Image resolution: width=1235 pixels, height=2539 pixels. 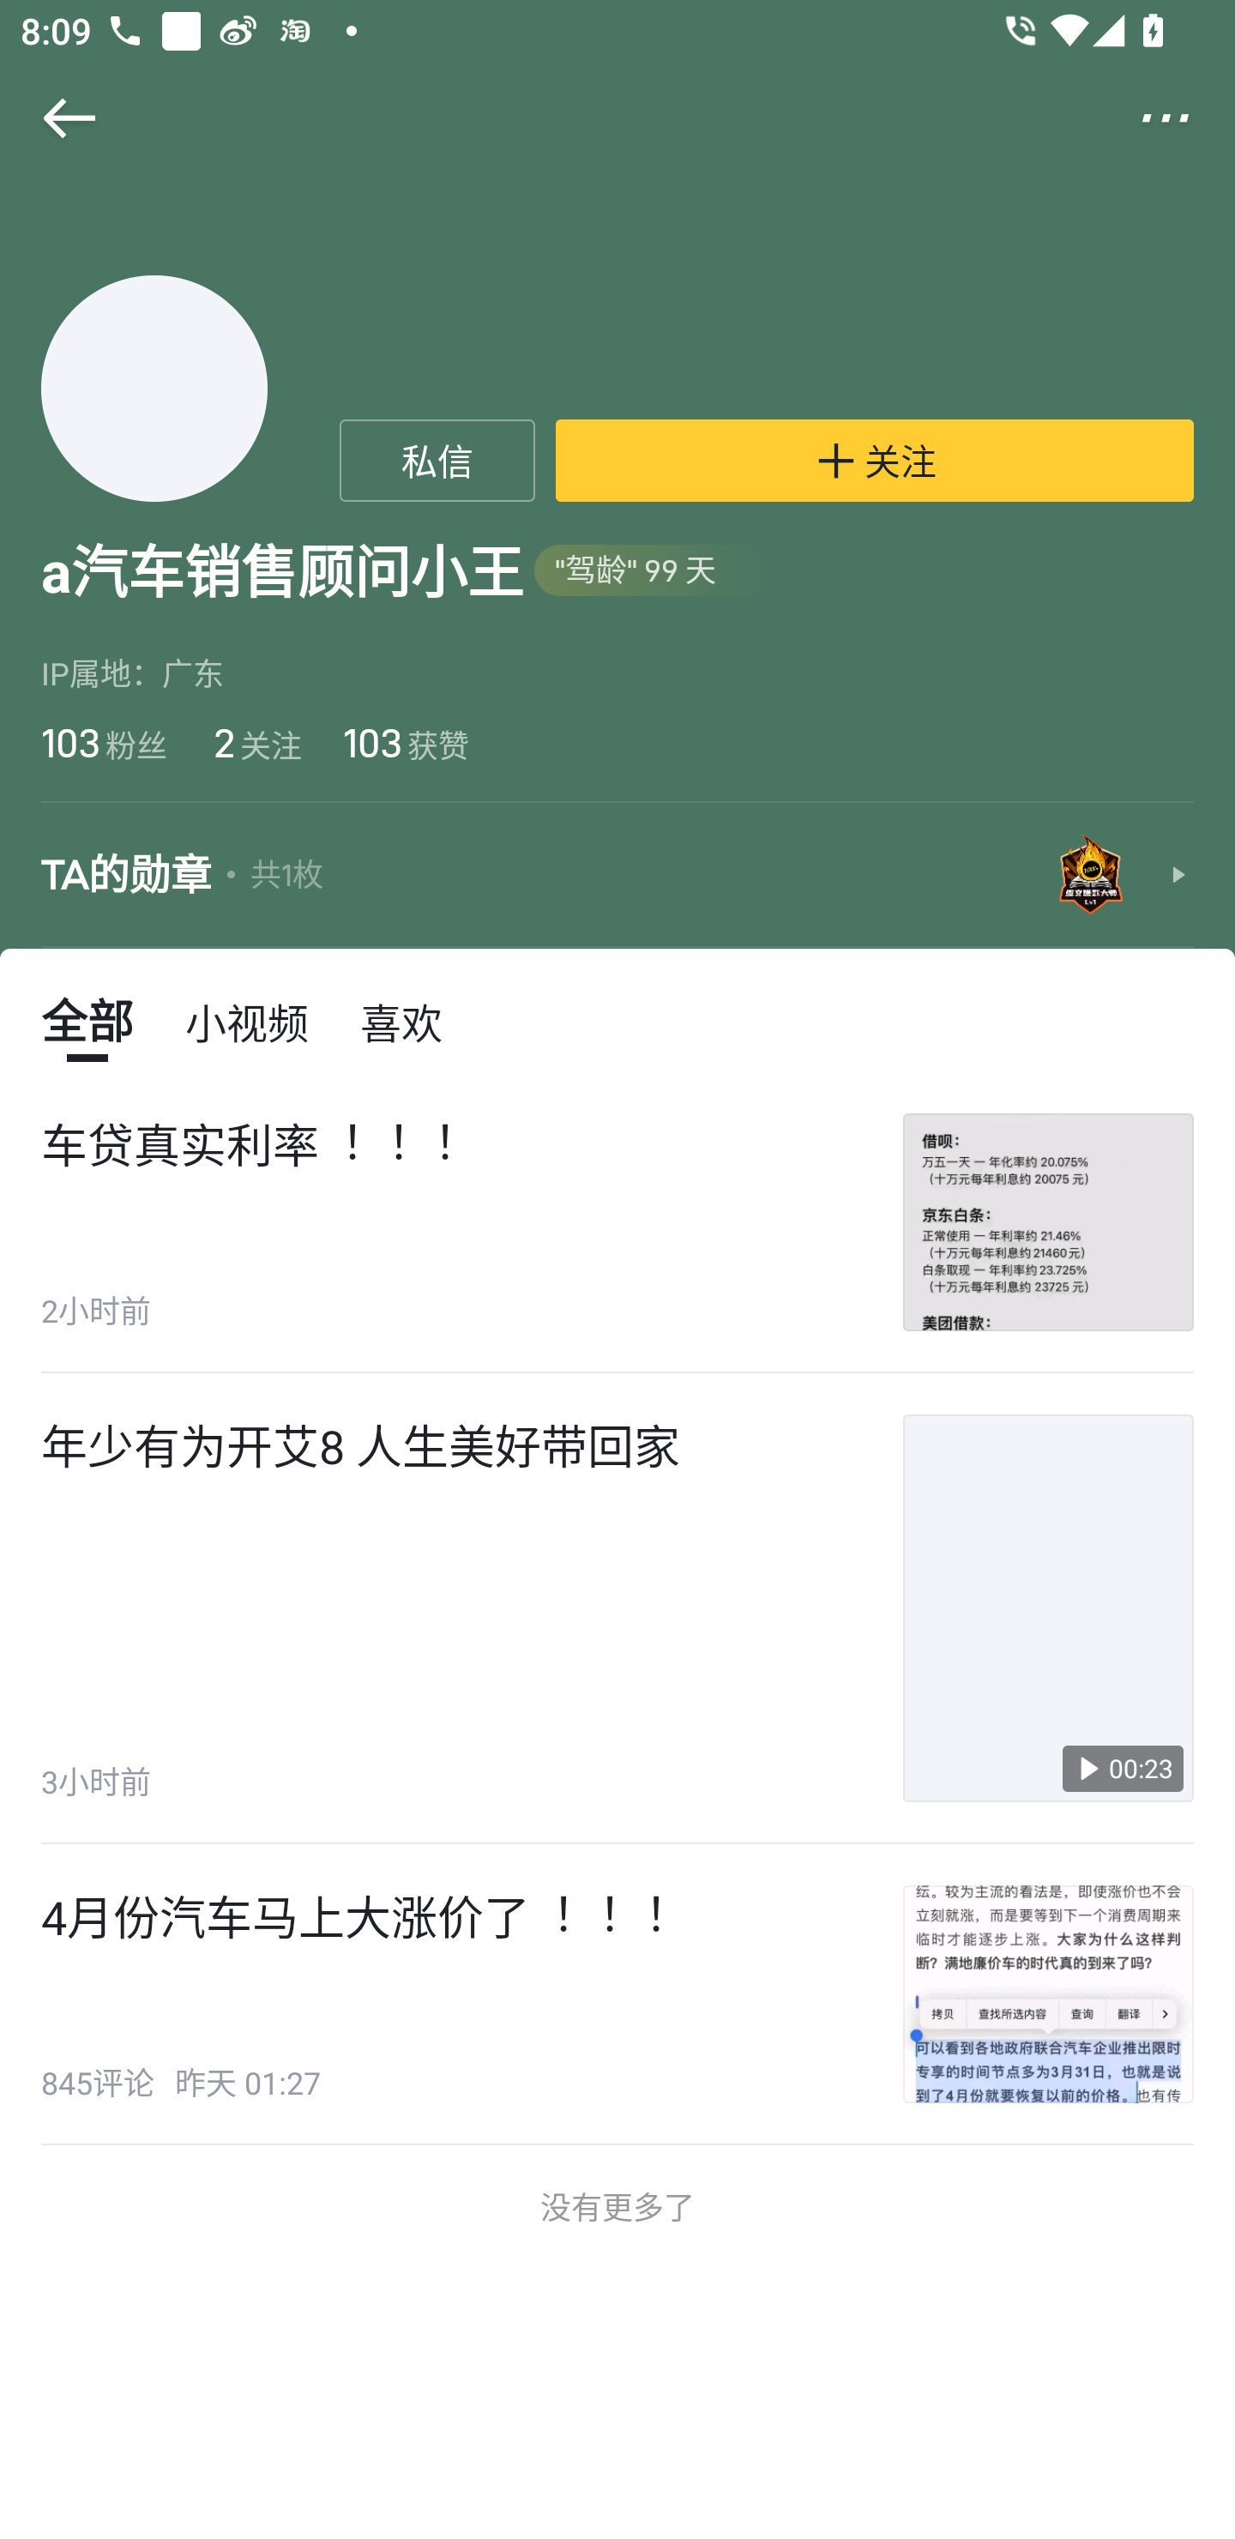 I want to click on  关注, so click(x=875, y=461).